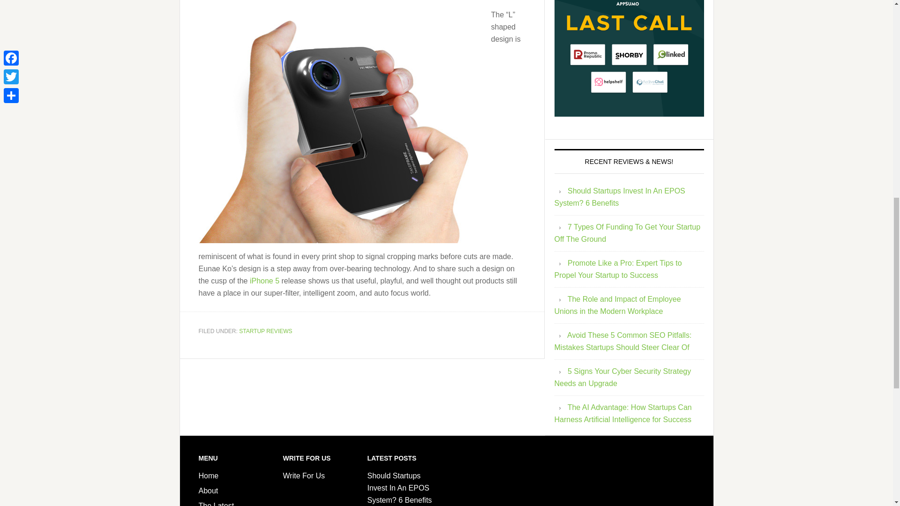 The image size is (900, 506). What do you see at coordinates (622, 378) in the screenshot?
I see `5 Signs Your Cyber Security Strategy Needs an Upgrade` at bounding box center [622, 378].